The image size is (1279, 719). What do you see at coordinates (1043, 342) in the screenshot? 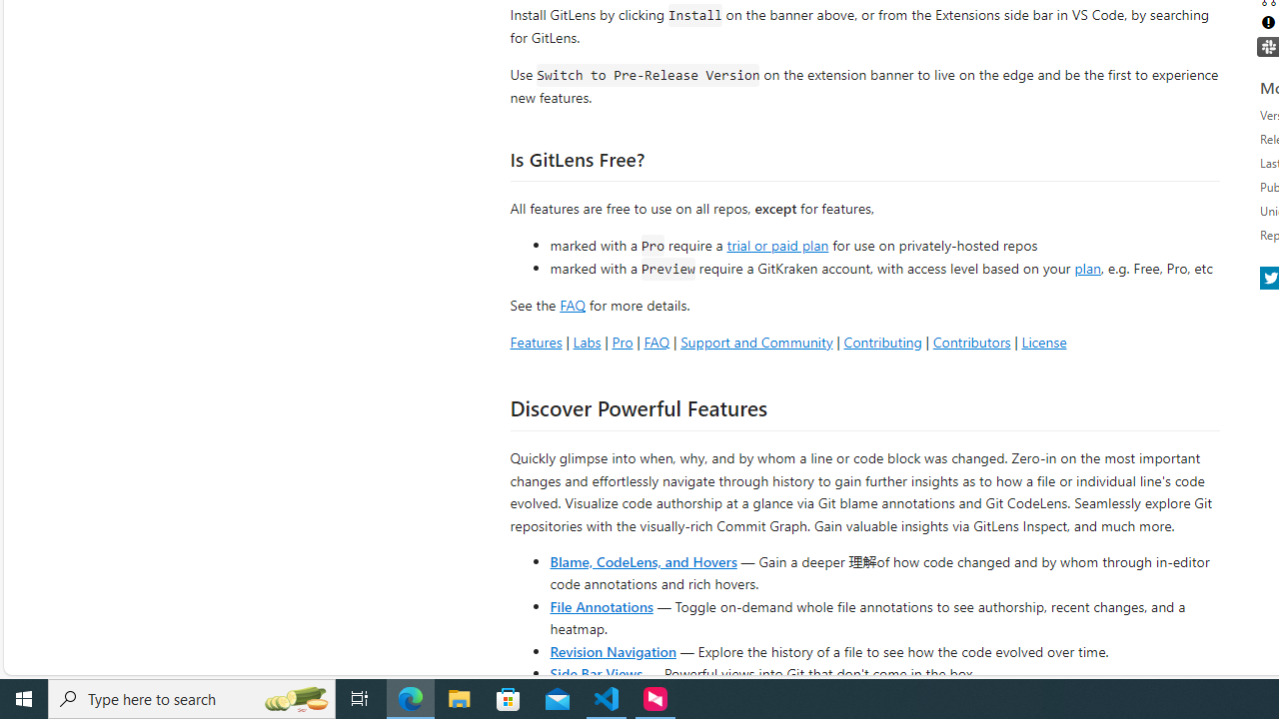
I see `License` at bounding box center [1043, 342].